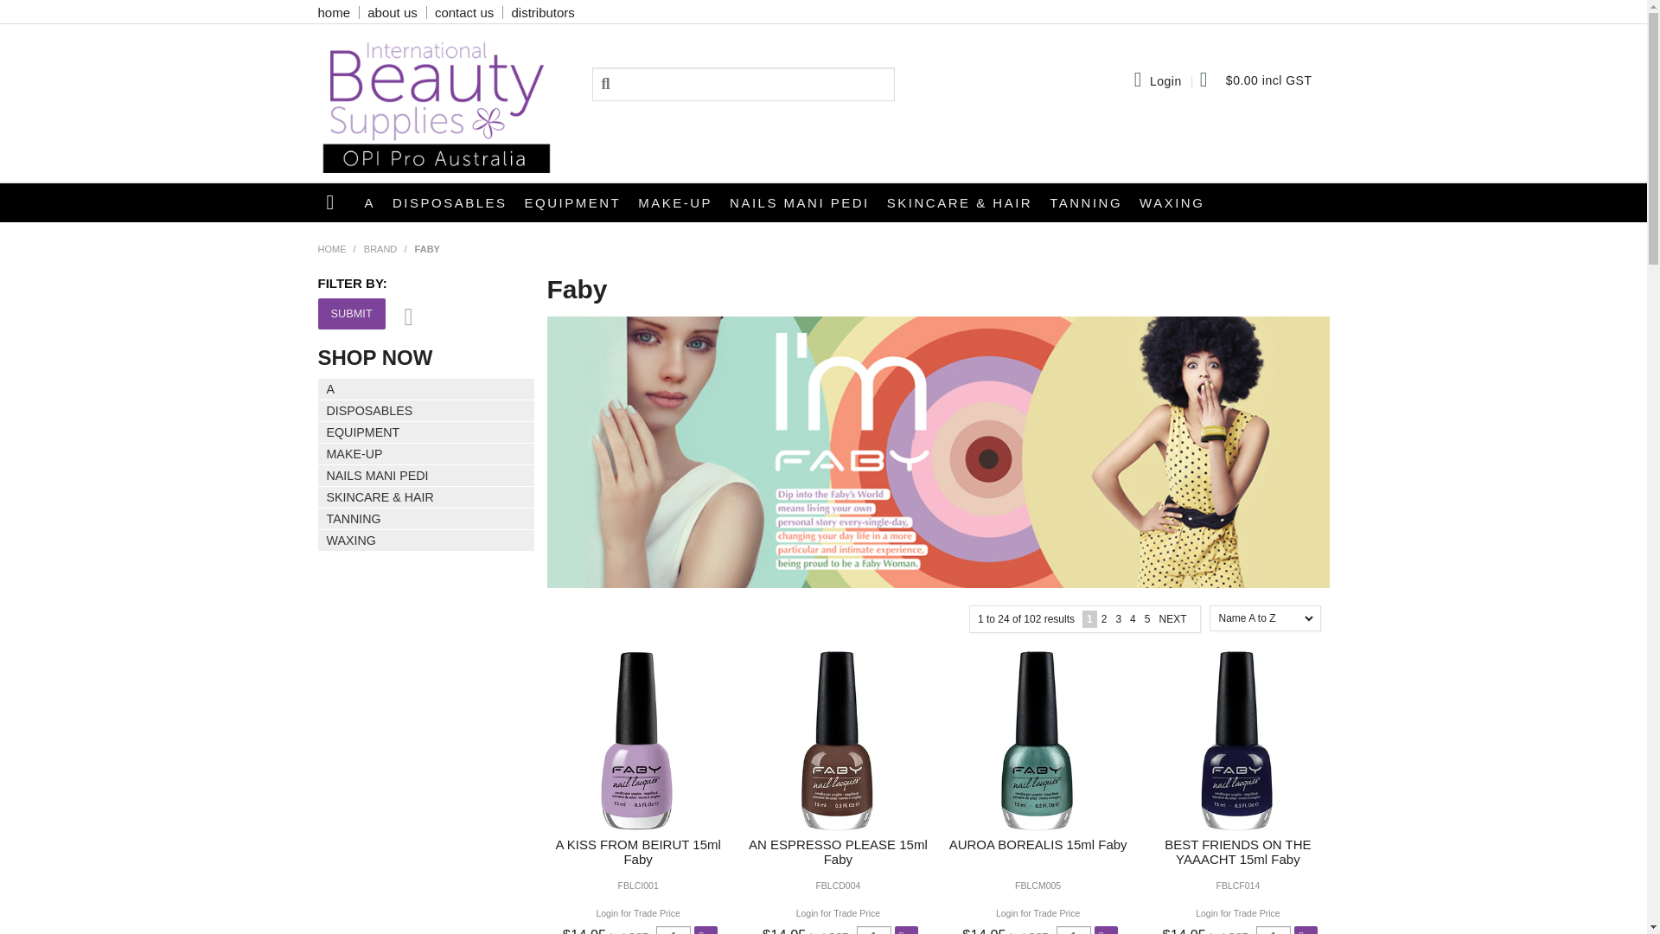  I want to click on TANNING, so click(1086, 202).